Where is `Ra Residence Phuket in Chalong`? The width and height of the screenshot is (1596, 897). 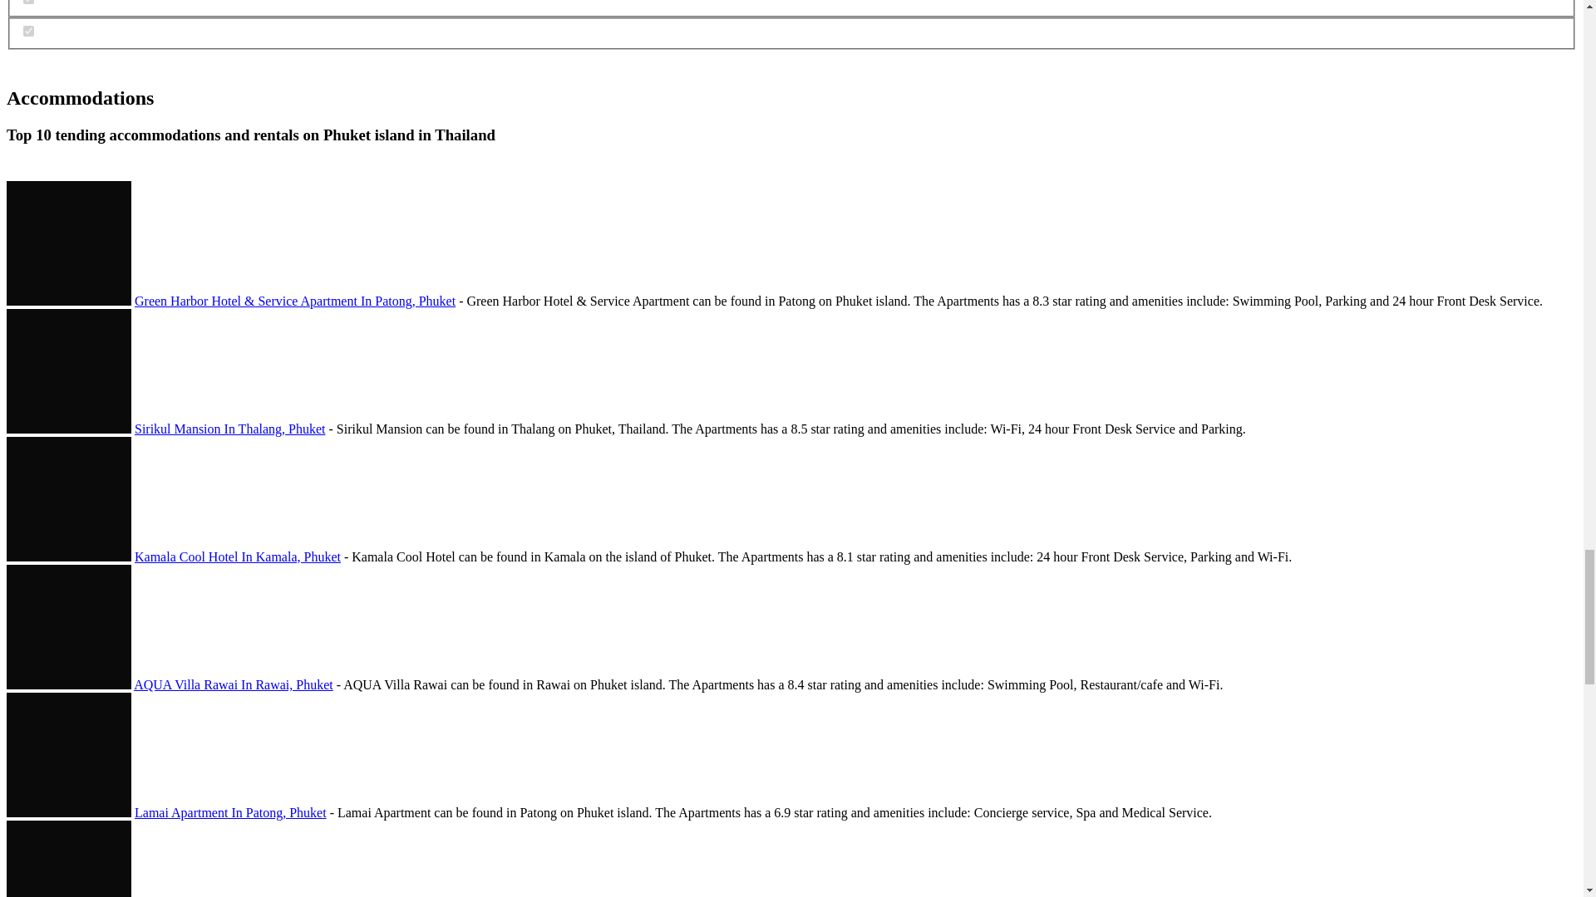 Ra Residence Phuket in Chalong is located at coordinates (68, 859).